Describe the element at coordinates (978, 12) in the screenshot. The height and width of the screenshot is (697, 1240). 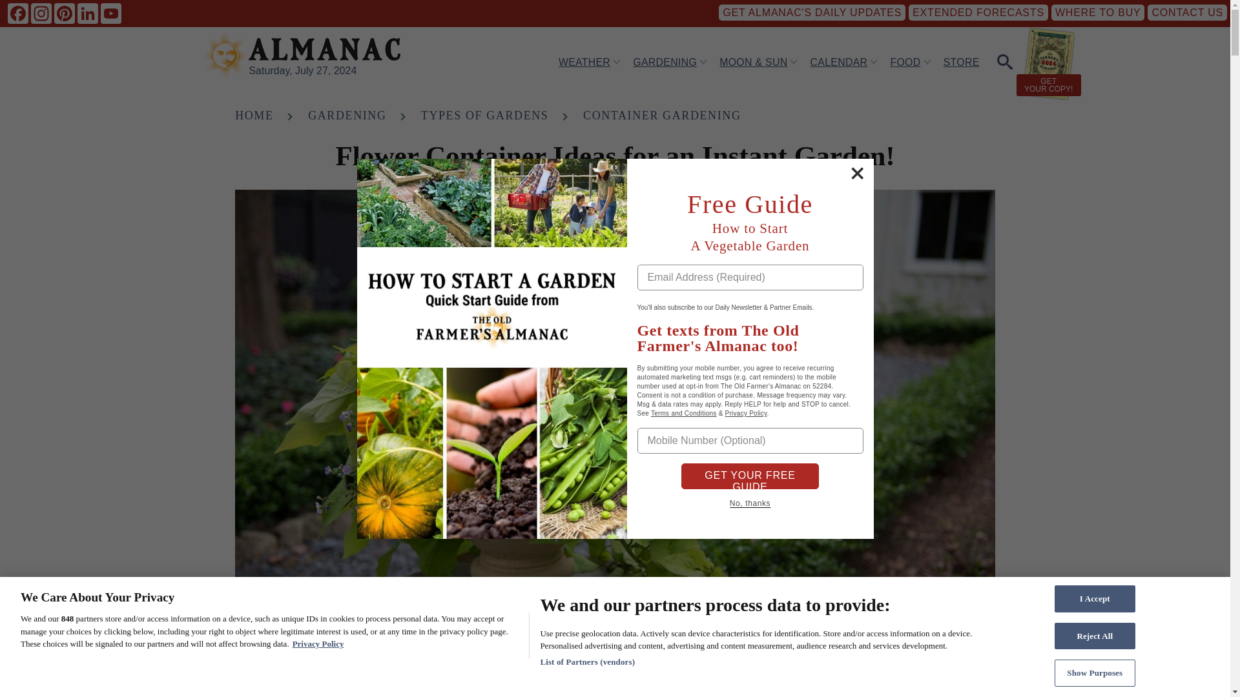
I see `EXTENDED FORECASTS` at that location.